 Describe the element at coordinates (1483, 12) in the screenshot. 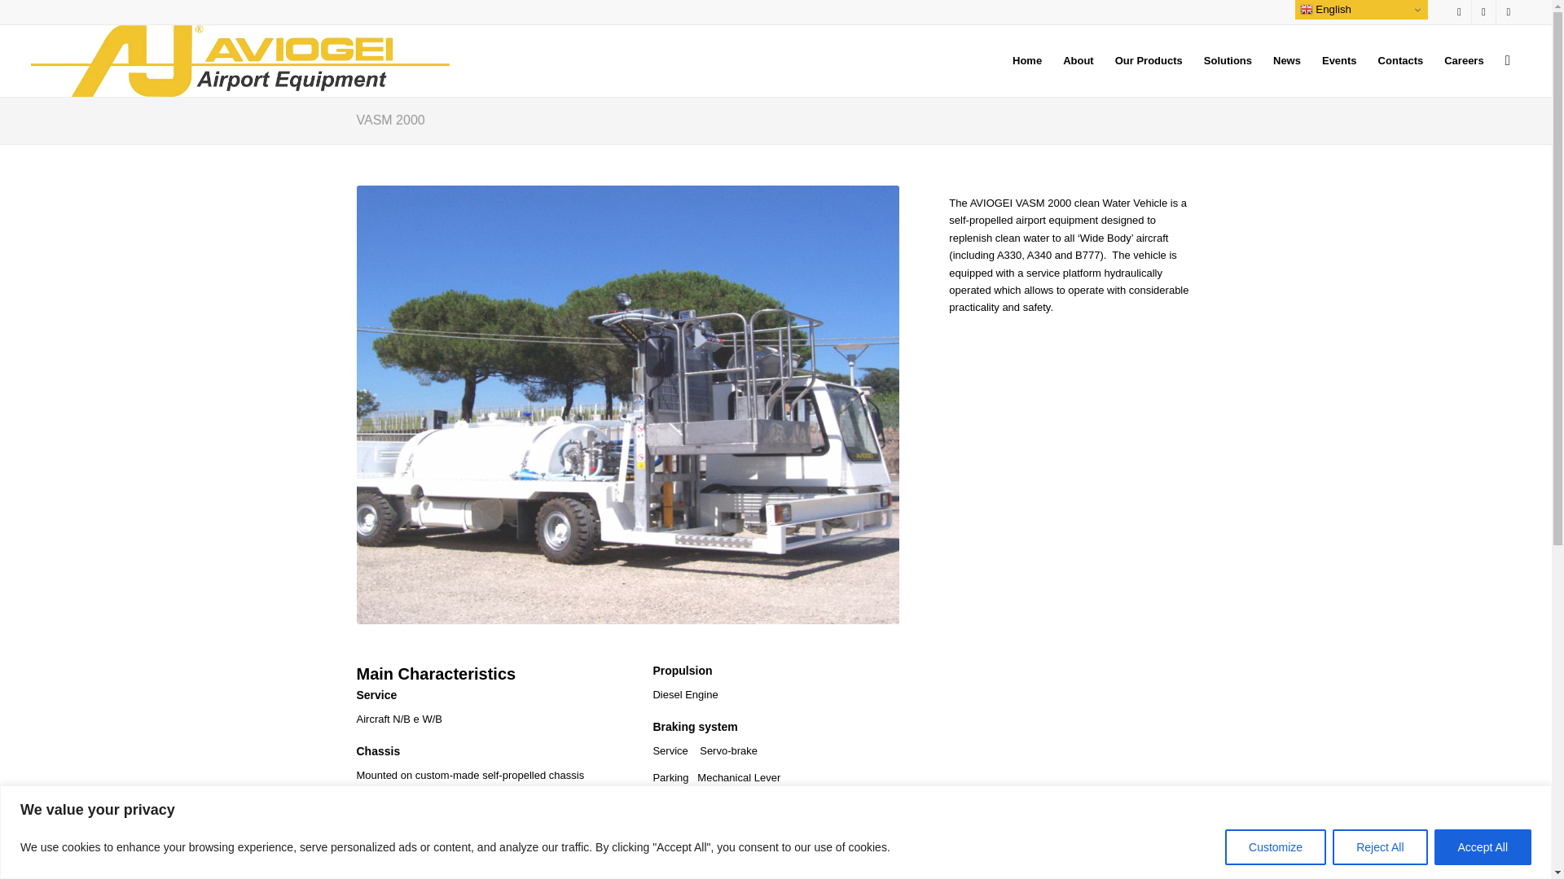

I see `Facebook` at that location.